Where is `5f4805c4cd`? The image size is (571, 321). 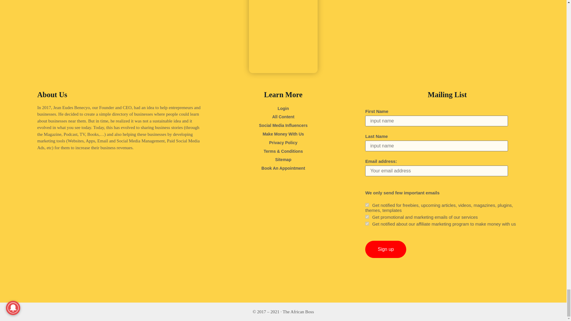
5f4805c4cd is located at coordinates (367, 216).